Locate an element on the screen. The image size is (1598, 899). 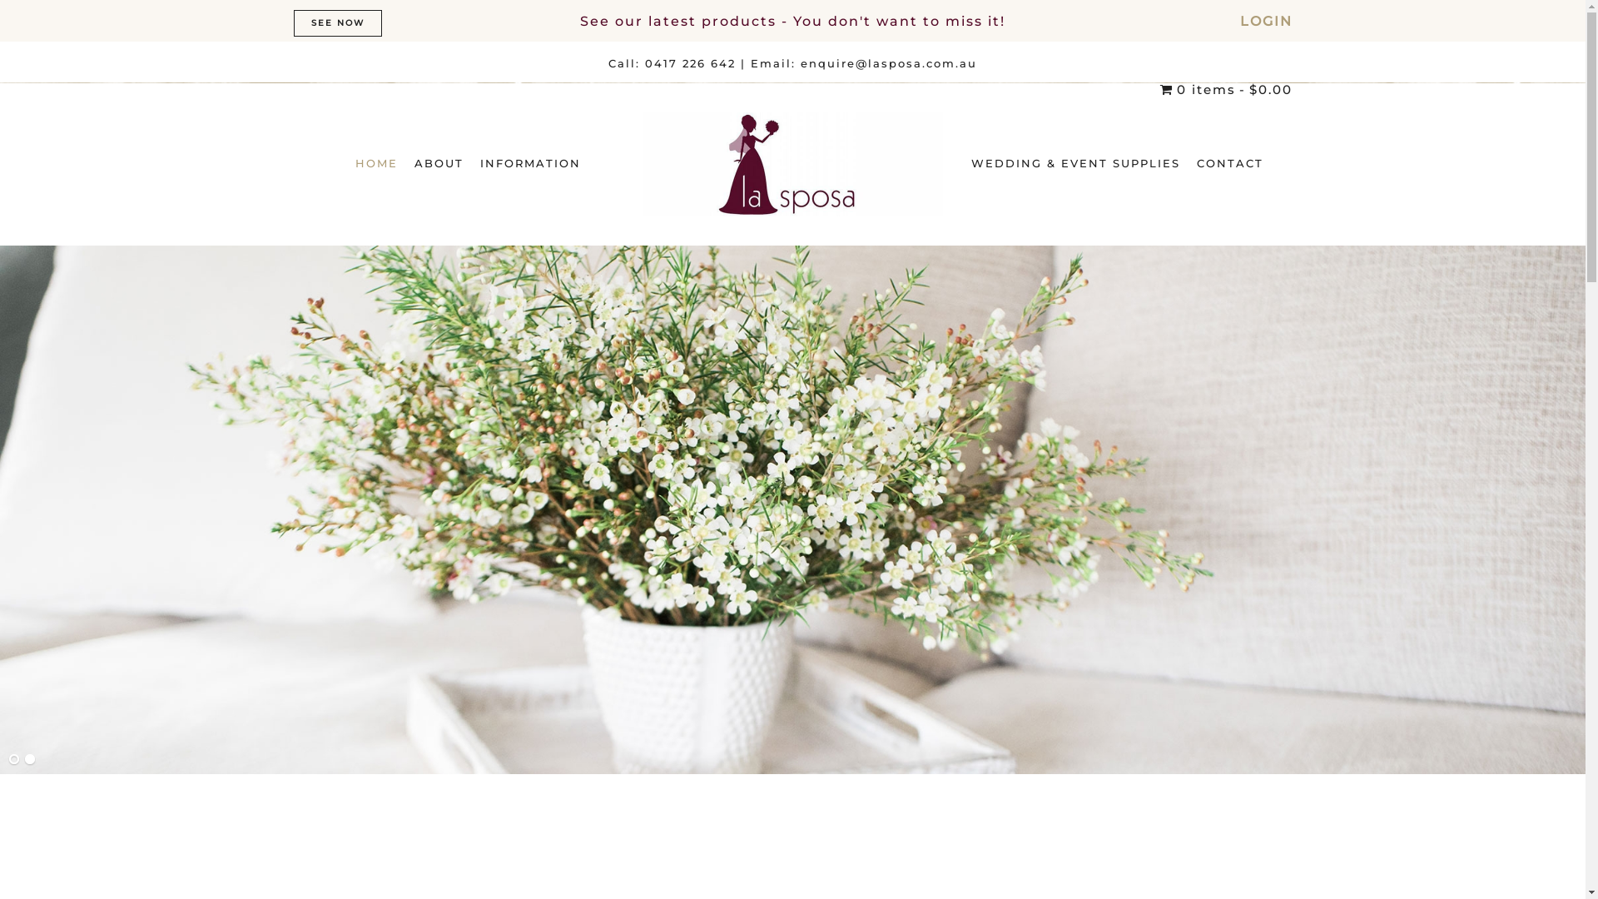
ABOUT is located at coordinates (439, 163).